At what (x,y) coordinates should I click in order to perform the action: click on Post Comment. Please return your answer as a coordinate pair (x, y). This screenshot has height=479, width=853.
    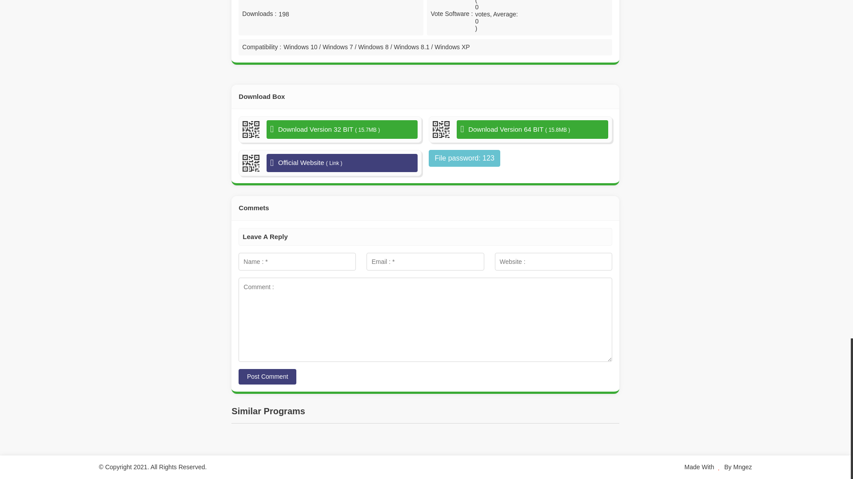
    Looking at the image, I should click on (267, 377).